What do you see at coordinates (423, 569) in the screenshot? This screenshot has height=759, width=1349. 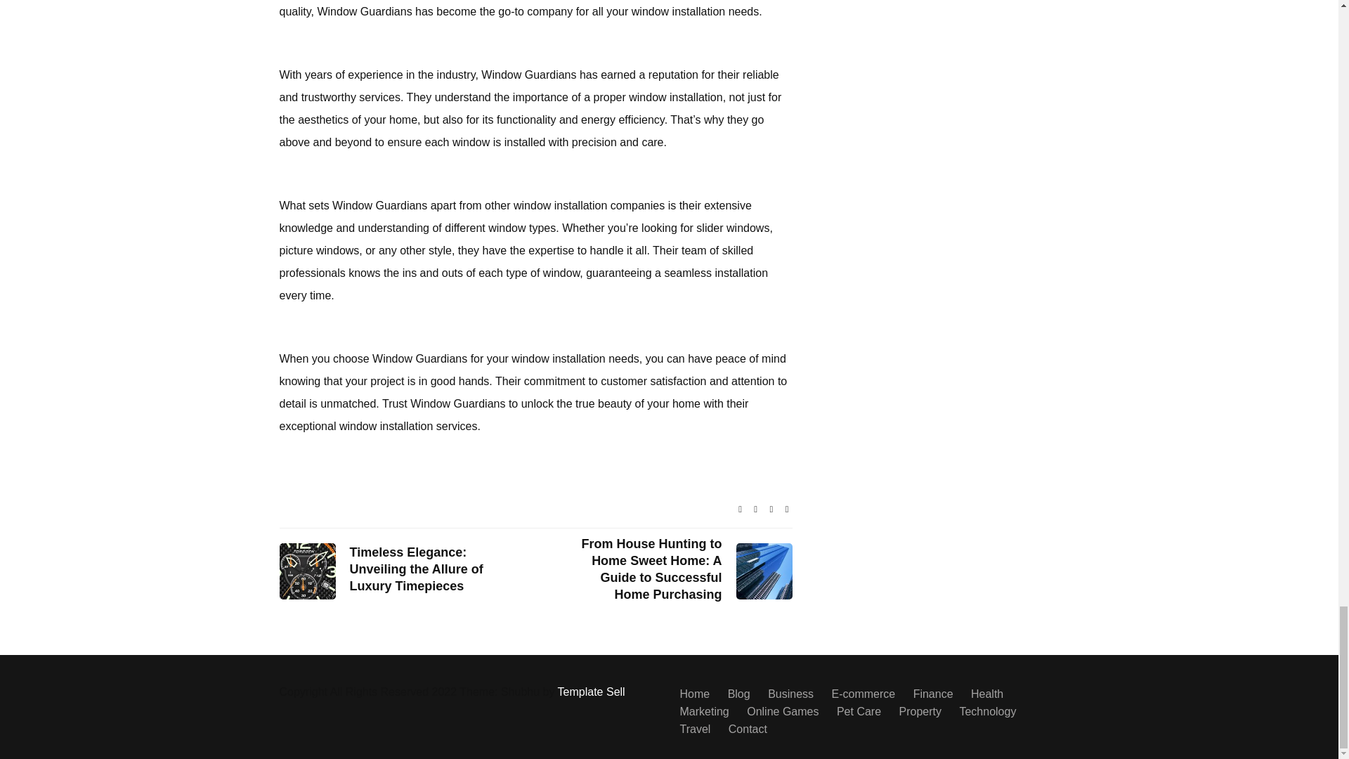 I see `Timeless Elegance: Unveiling the Allure of Luxury Timepieces` at bounding box center [423, 569].